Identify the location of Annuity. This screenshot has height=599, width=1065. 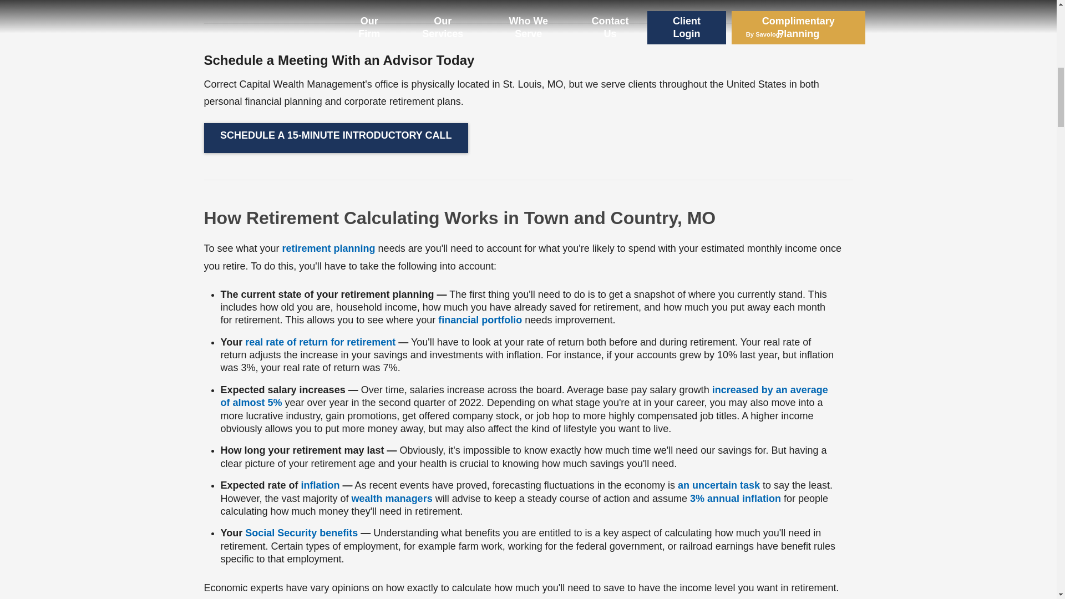
(736, 498).